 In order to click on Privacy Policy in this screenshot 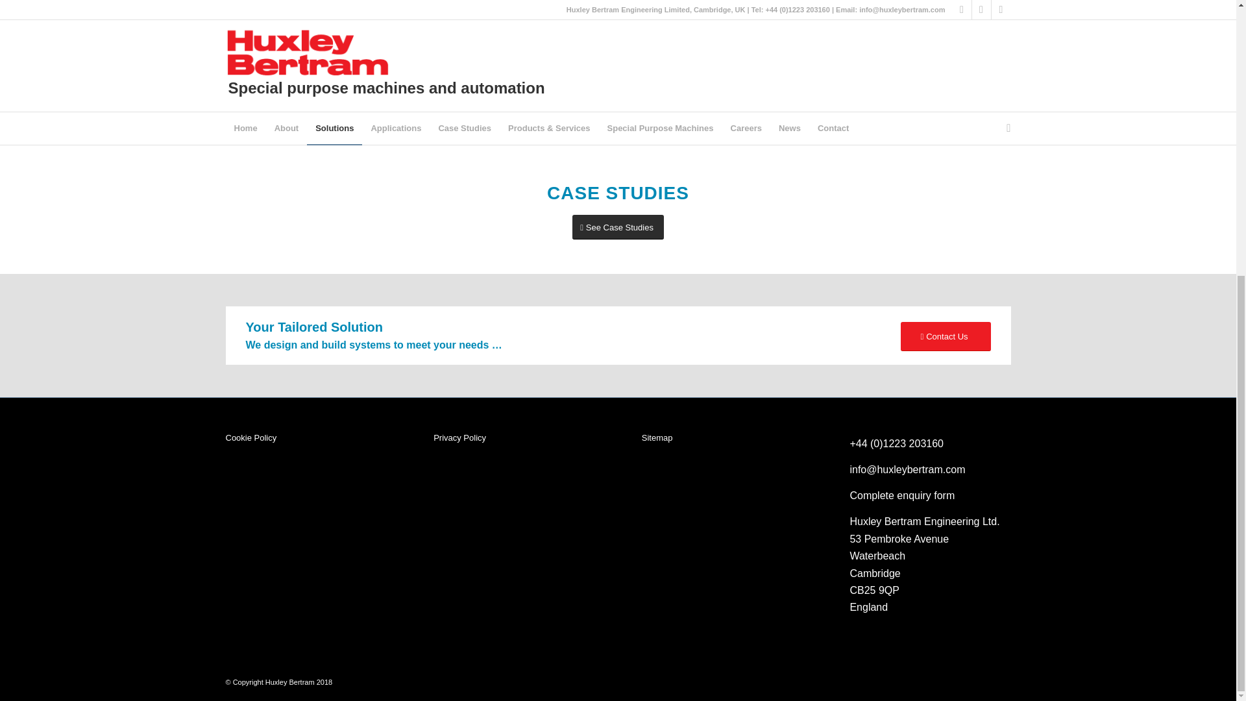, I will do `click(514, 438)`.